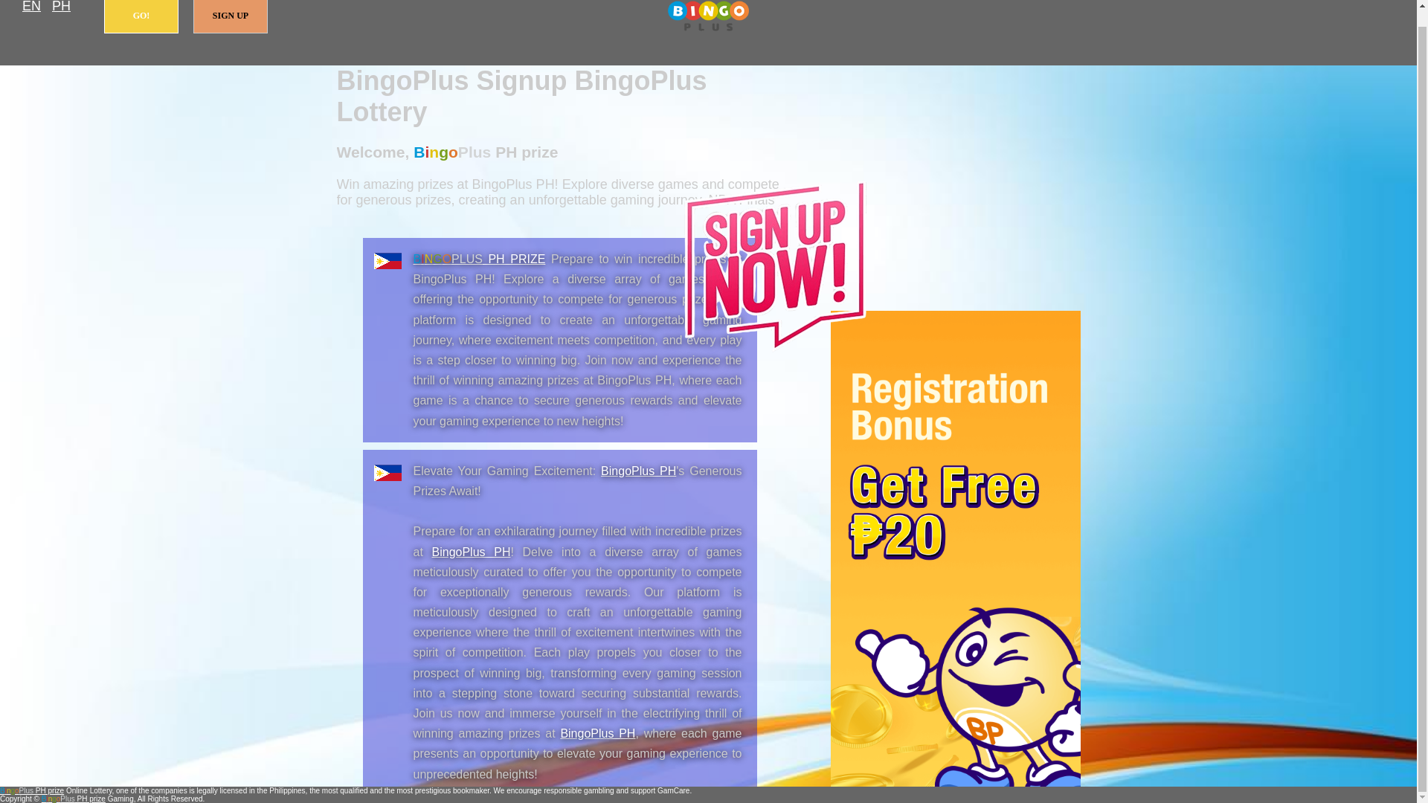 The image size is (1428, 803). I want to click on English - Filipino, so click(31, 7).